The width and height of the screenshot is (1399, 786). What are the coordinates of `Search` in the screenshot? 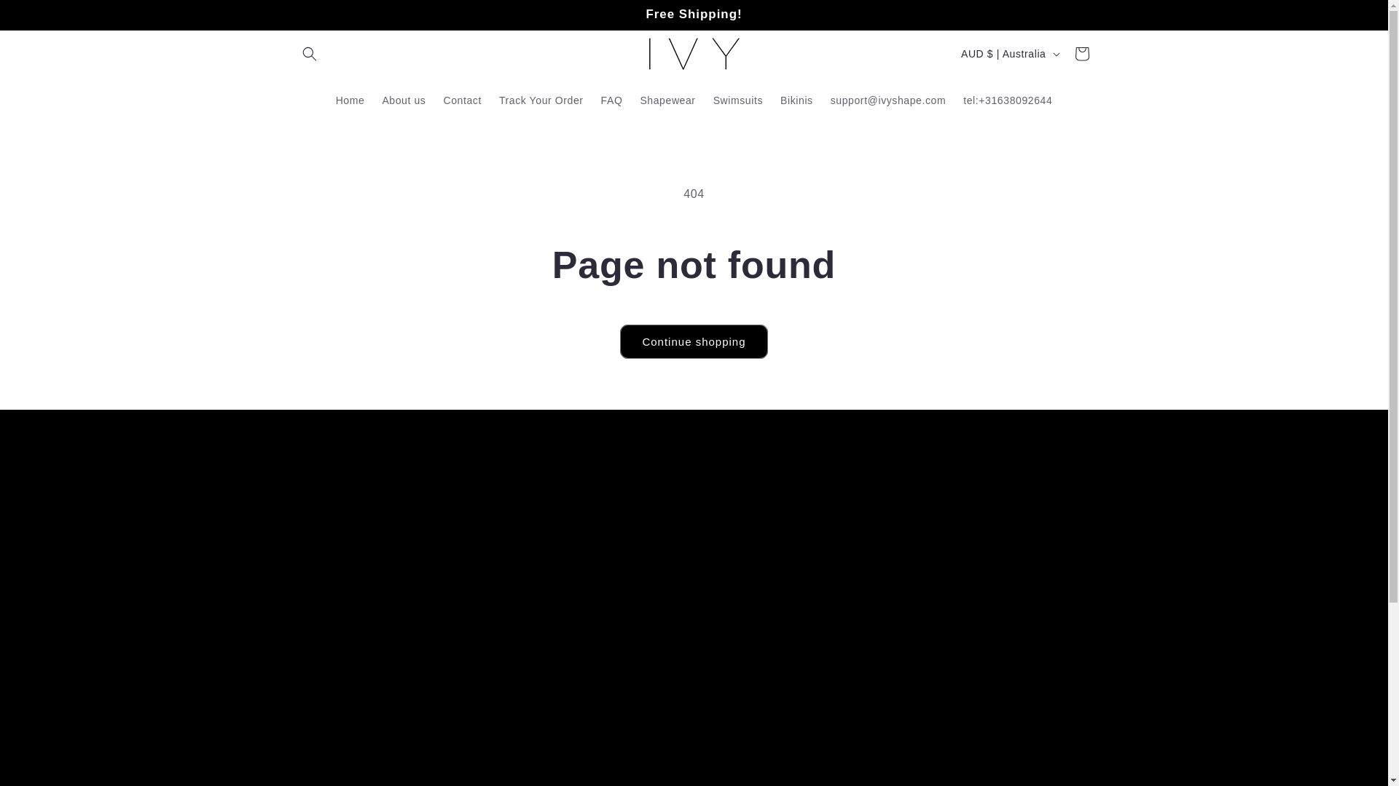 It's located at (725, 518).